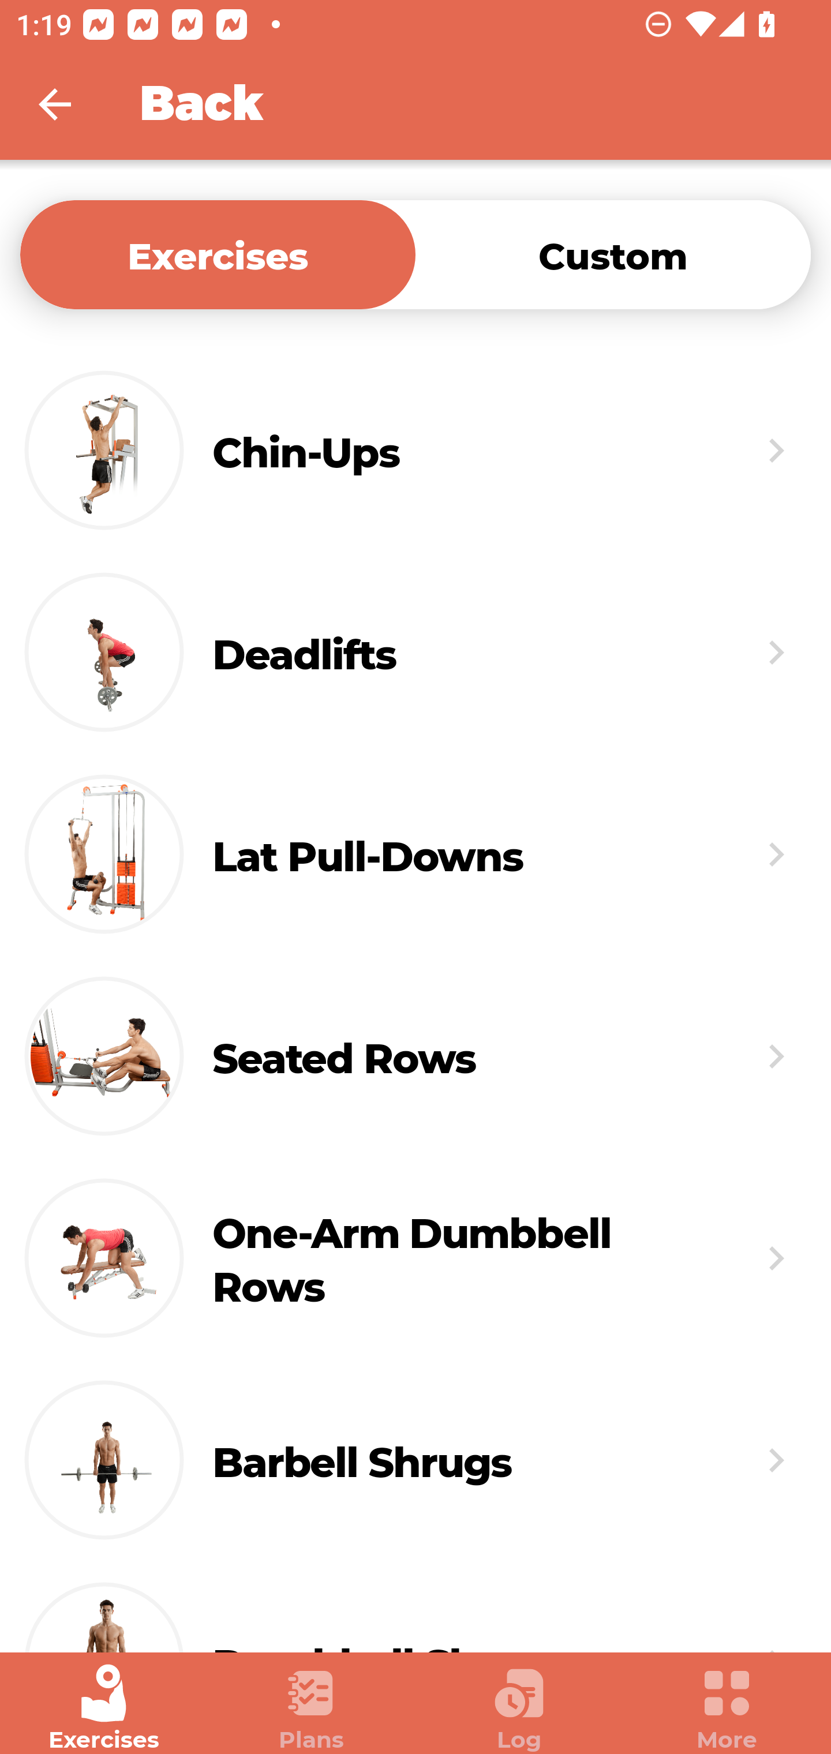 The width and height of the screenshot is (831, 1754). What do you see at coordinates (727, 1708) in the screenshot?
I see `More` at bounding box center [727, 1708].